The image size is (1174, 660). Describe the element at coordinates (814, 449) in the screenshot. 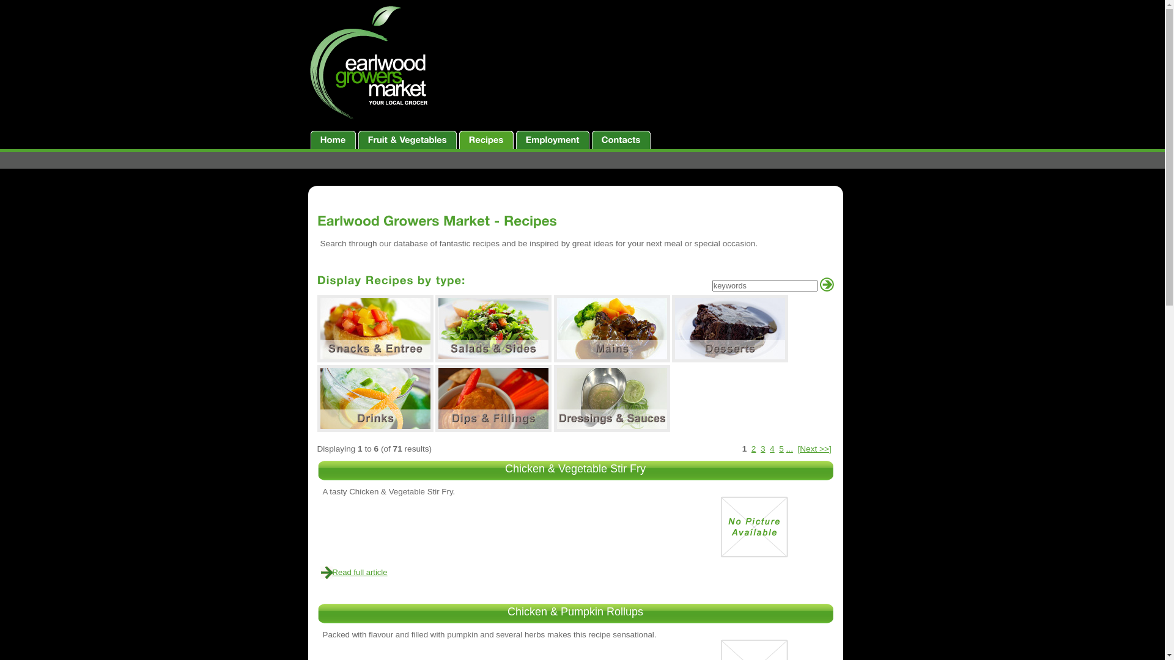

I see `[Next >>]` at that location.